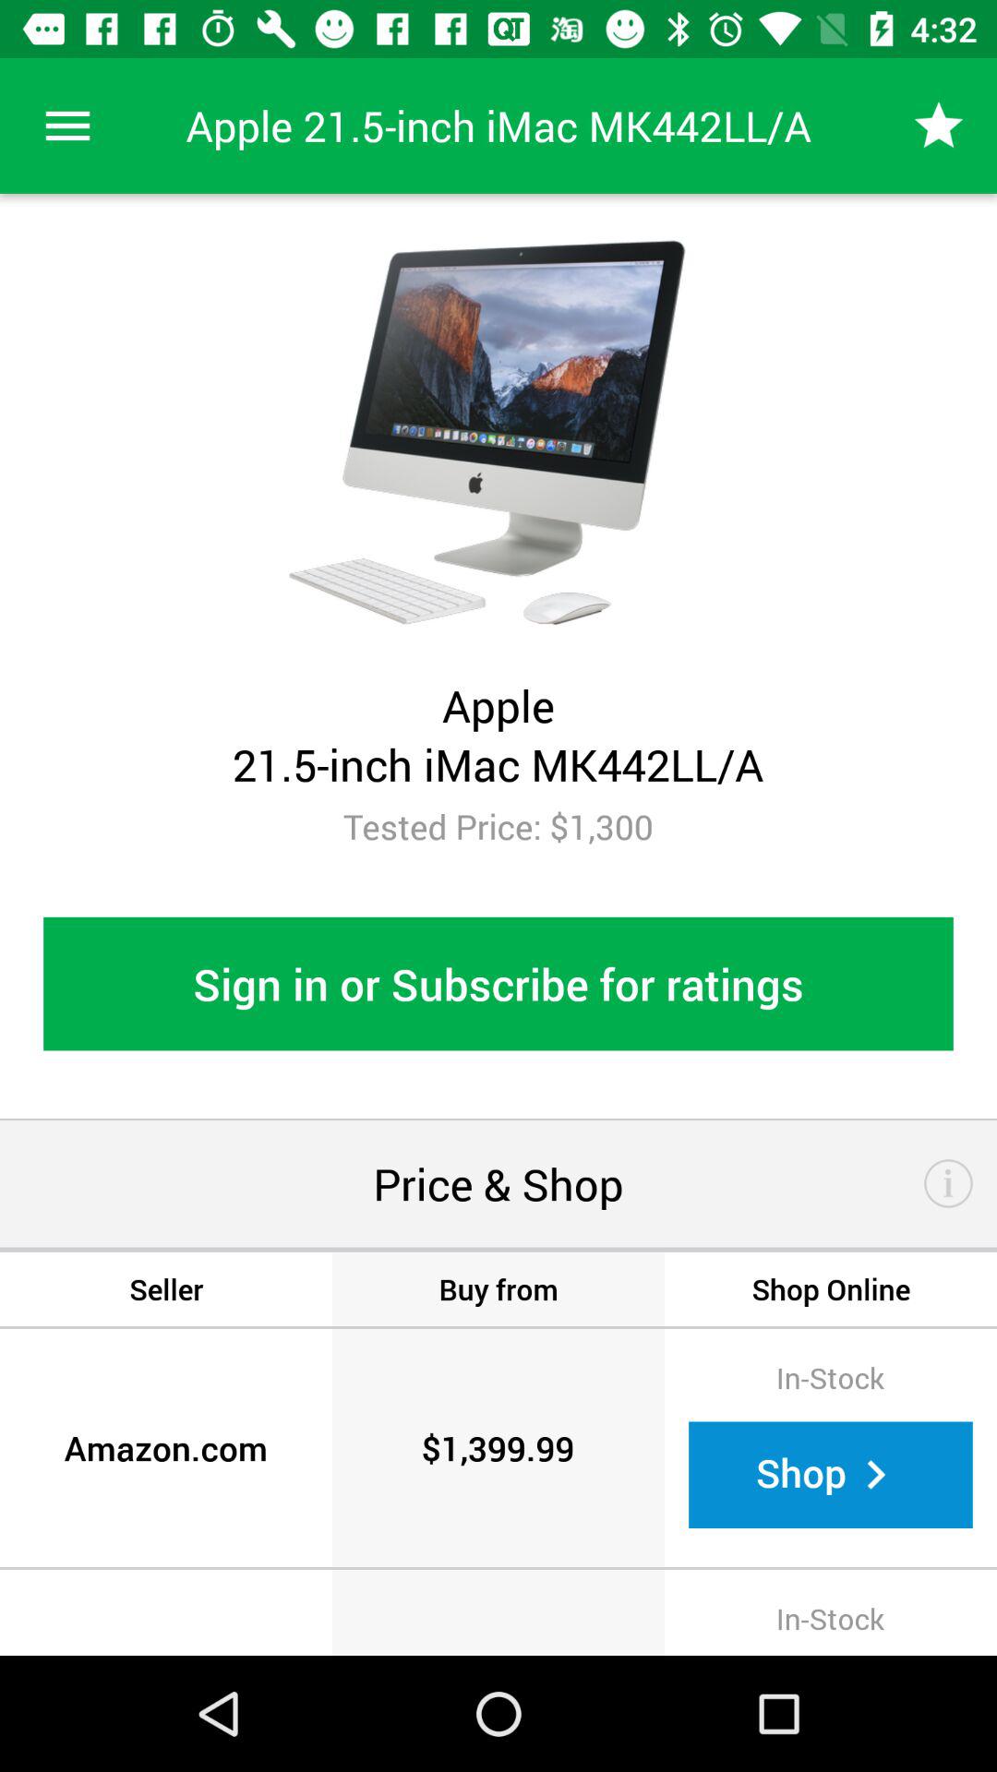 The width and height of the screenshot is (997, 1772). What do you see at coordinates (67, 126) in the screenshot?
I see `turn on icon above tested price 1 item` at bounding box center [67, 126].